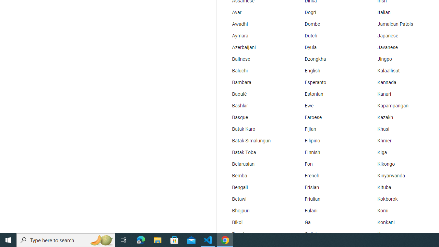  What do you see at coordinates (256, 164) in the screenshot?
I see `Belarusian` at bounding box center [256, 164].